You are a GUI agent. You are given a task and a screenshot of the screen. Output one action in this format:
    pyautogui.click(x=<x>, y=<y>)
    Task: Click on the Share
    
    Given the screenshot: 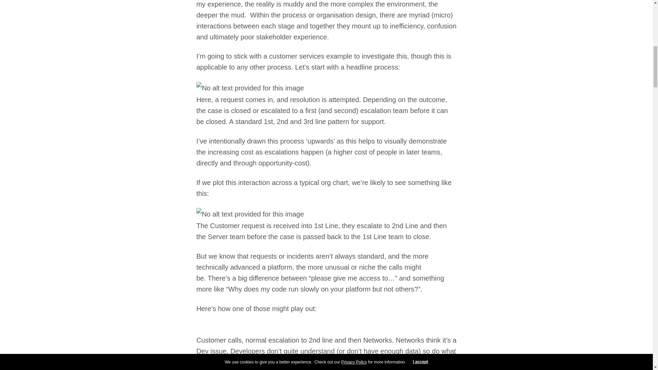 What is the action you would take?
    pyautogui.click(x=326, y=13)
    